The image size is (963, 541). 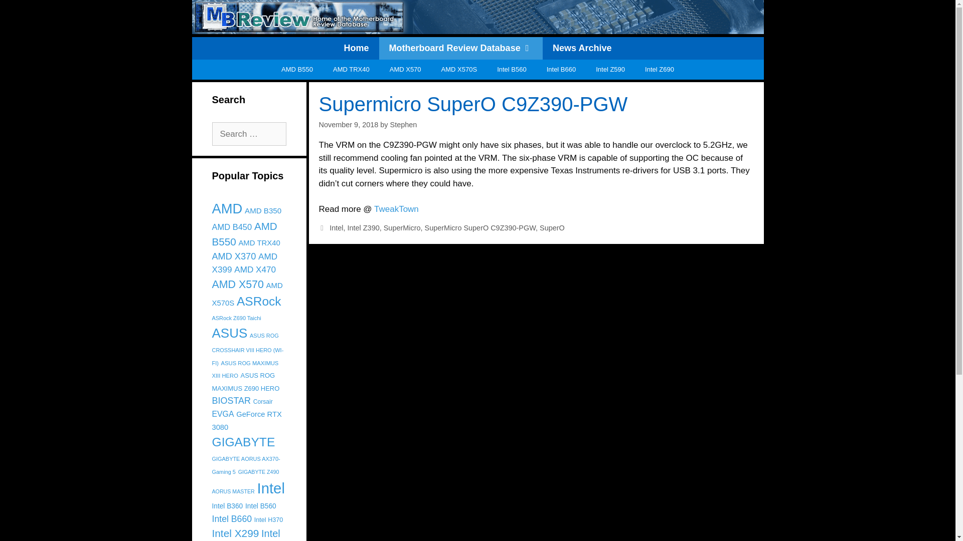 What do you see at coordinates (297, 69) in the screenshot?
I see `AMD B550` at bounding box center [297, 69].